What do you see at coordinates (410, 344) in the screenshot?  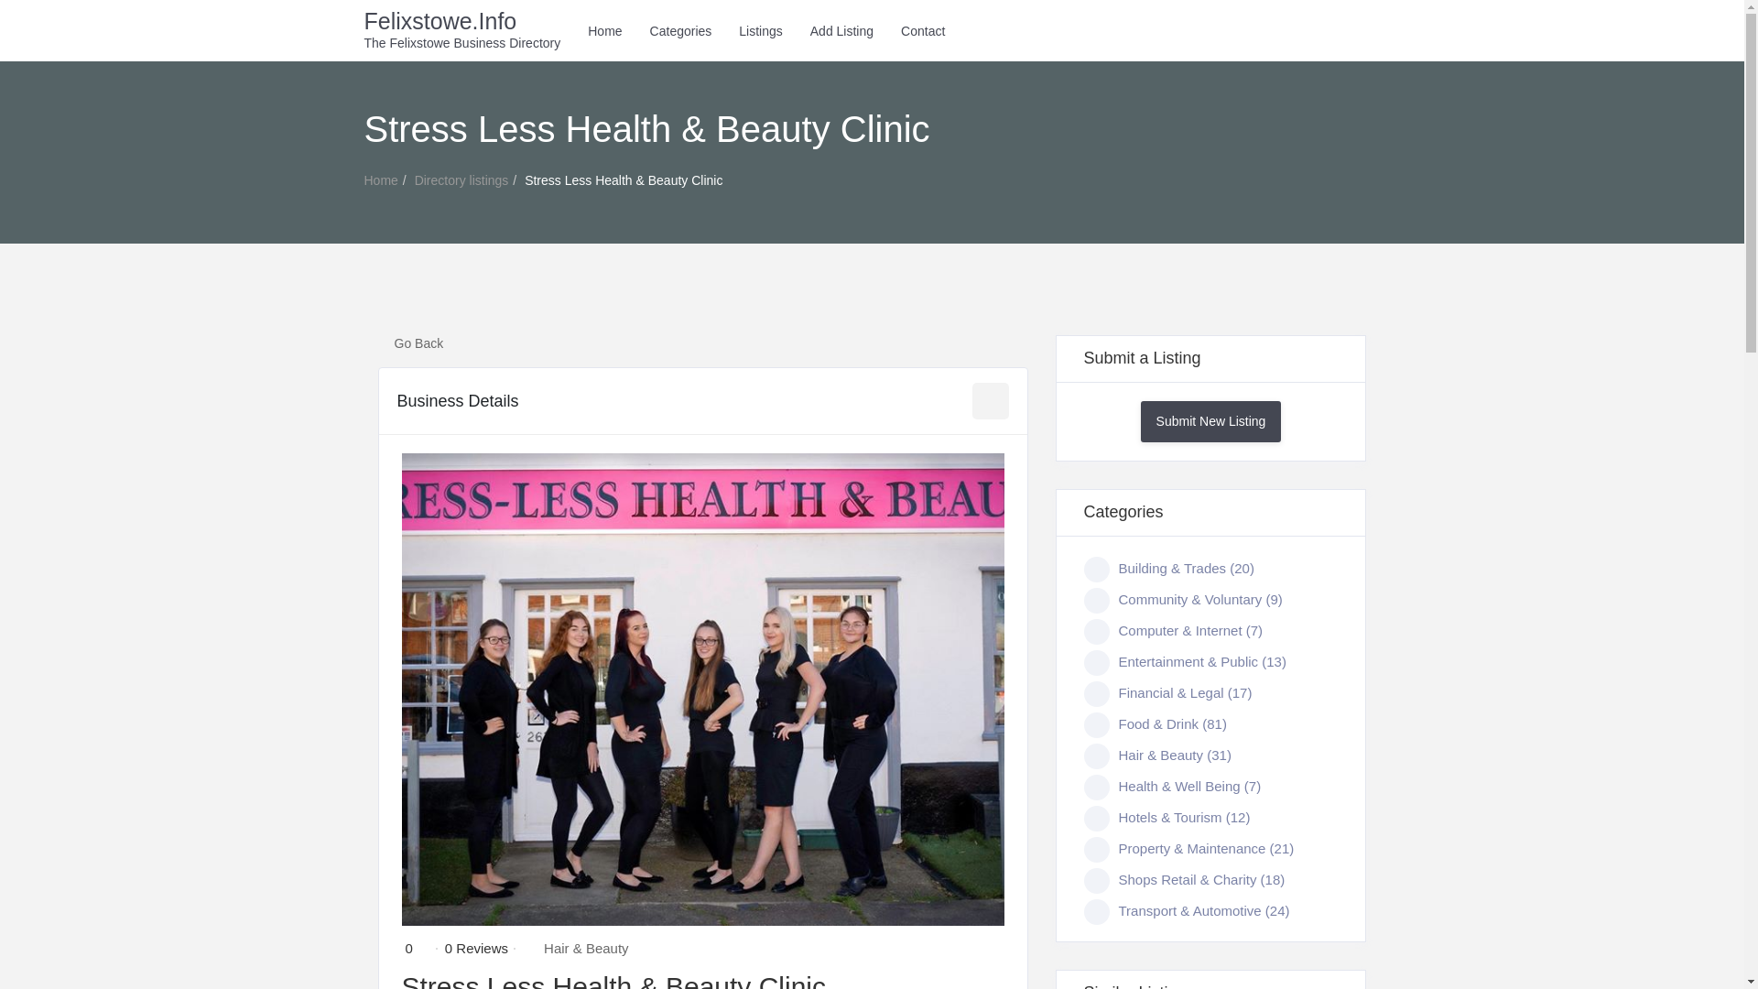 I see `Go Back` at bounding box center [410, 344].